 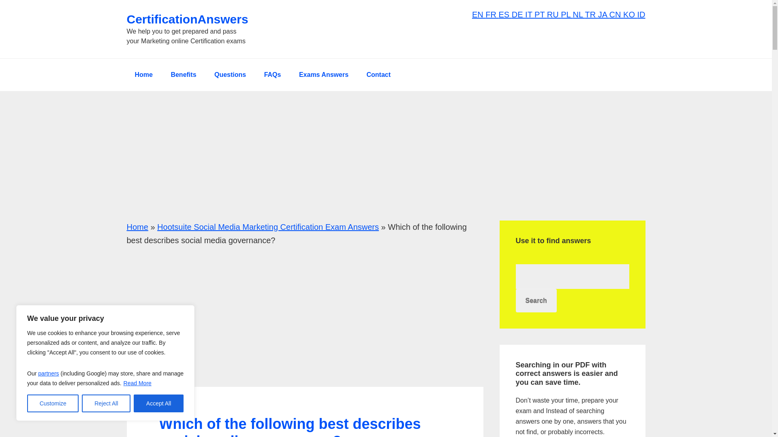 What do you see at coordinates (272, 74) in the screenshot?
I see `FAQs` at bounding box center [272, 74].